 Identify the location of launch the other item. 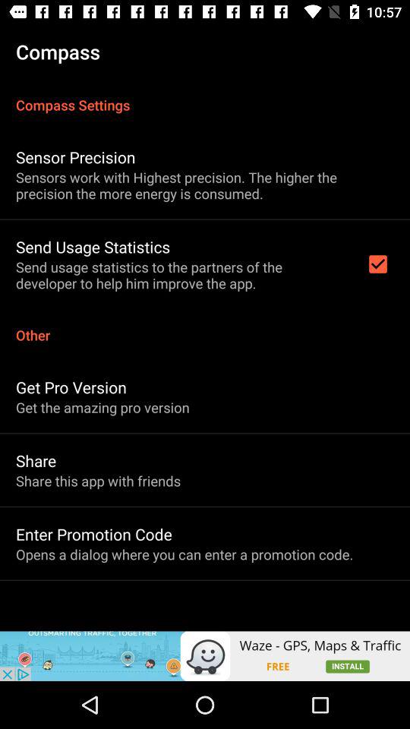
(205, 327).